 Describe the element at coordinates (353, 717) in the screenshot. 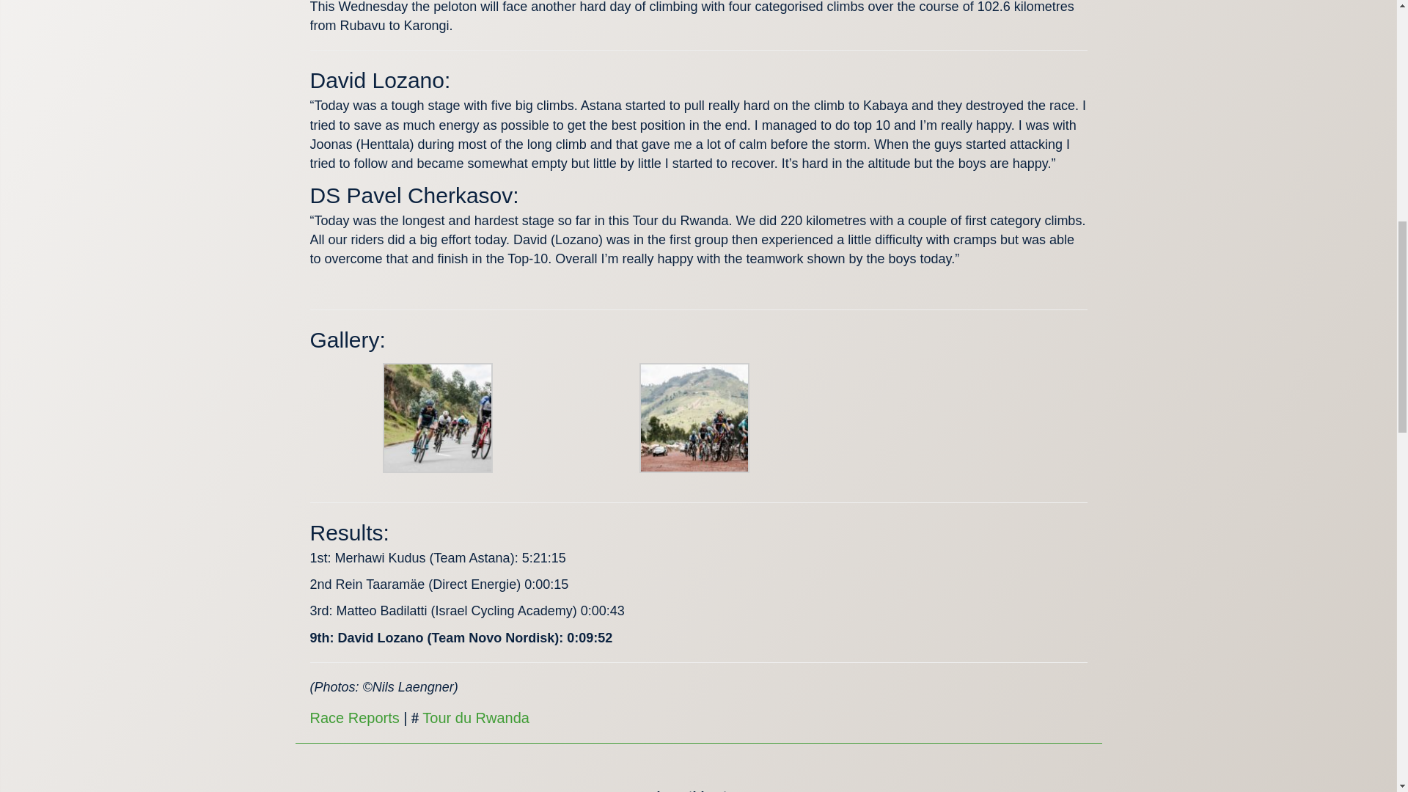

I see `Race Reports` at that location.